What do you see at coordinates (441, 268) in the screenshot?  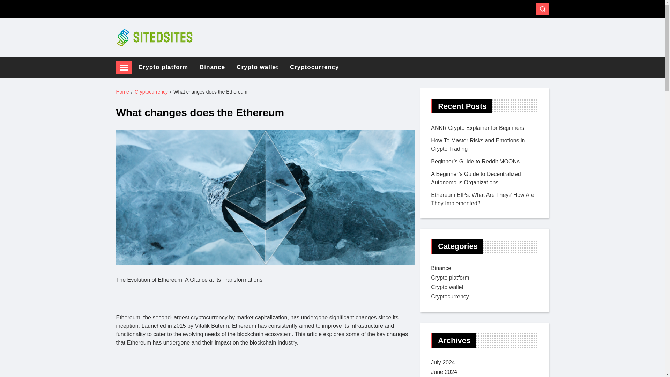 I see `Binance` at bounding box center [441, 268].